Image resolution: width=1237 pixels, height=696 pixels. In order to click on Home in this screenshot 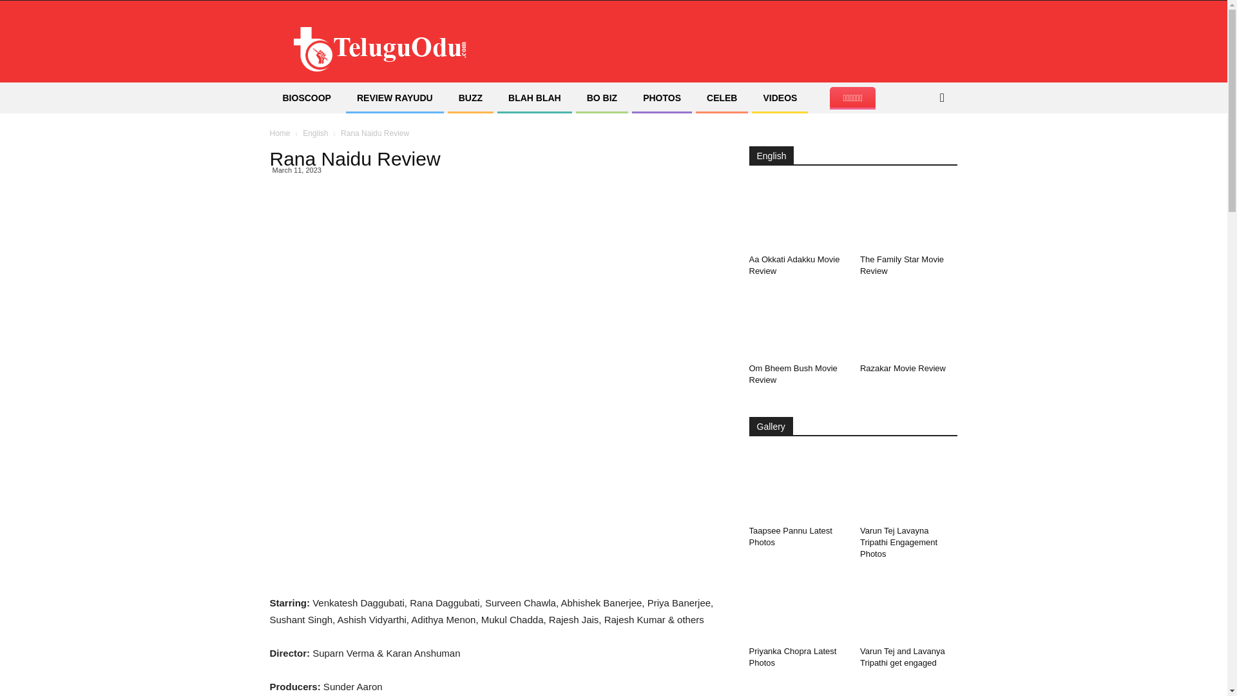, I will do `click(280, 133)`.